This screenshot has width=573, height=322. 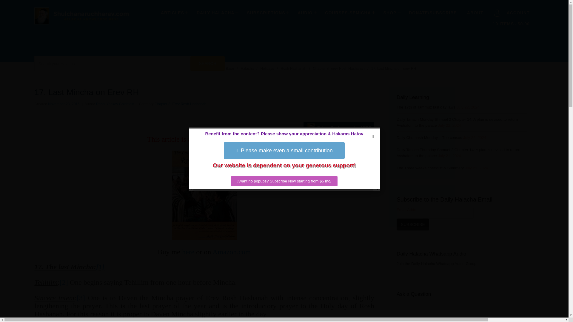 I want to click on View all posts in Chapter 3: Erev Rosh Hashanah, so click(x=339, y=68).